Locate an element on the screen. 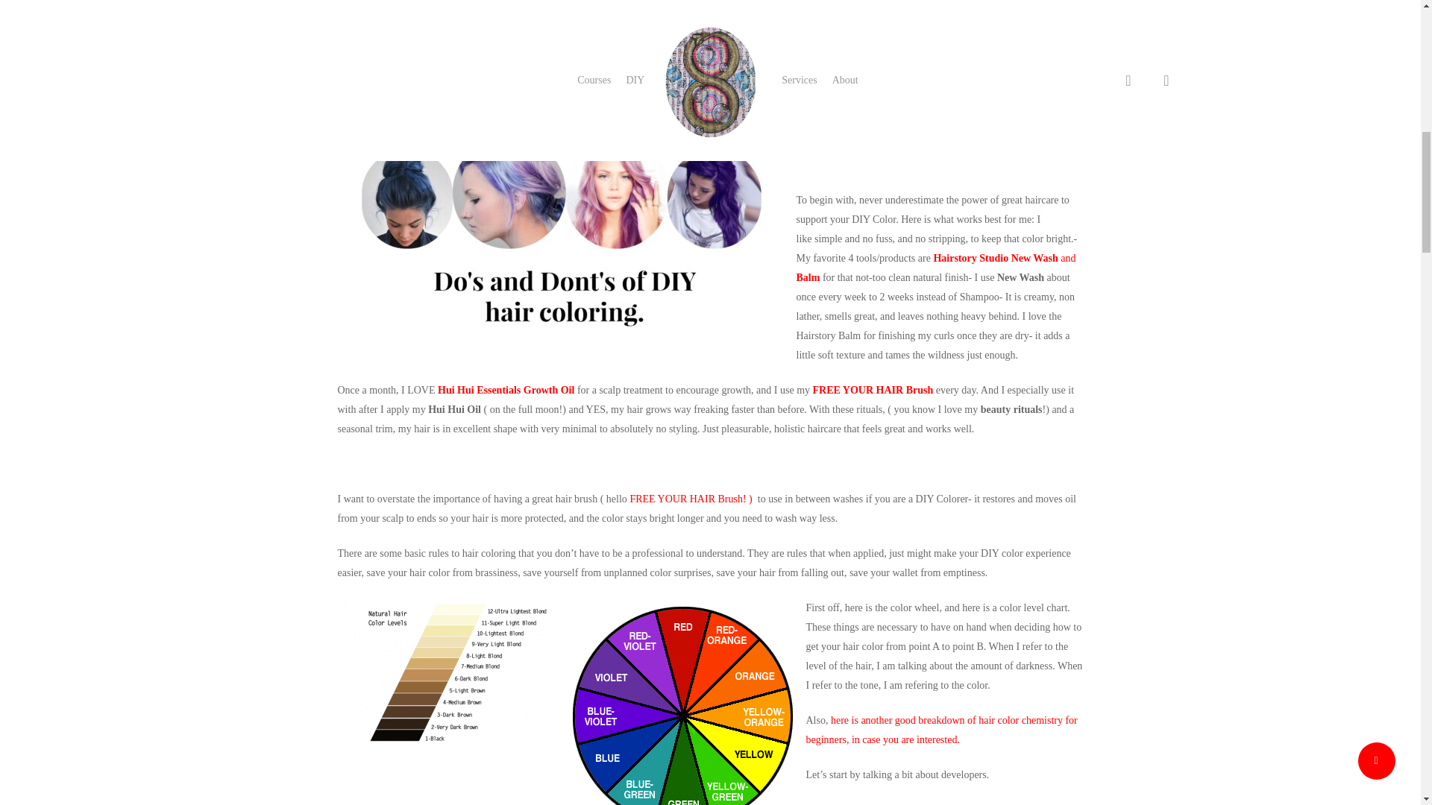 The height and width of the screenshot is (805, 1432). FREE YOUR HAIR Brush is located at coordinates (874, 391).